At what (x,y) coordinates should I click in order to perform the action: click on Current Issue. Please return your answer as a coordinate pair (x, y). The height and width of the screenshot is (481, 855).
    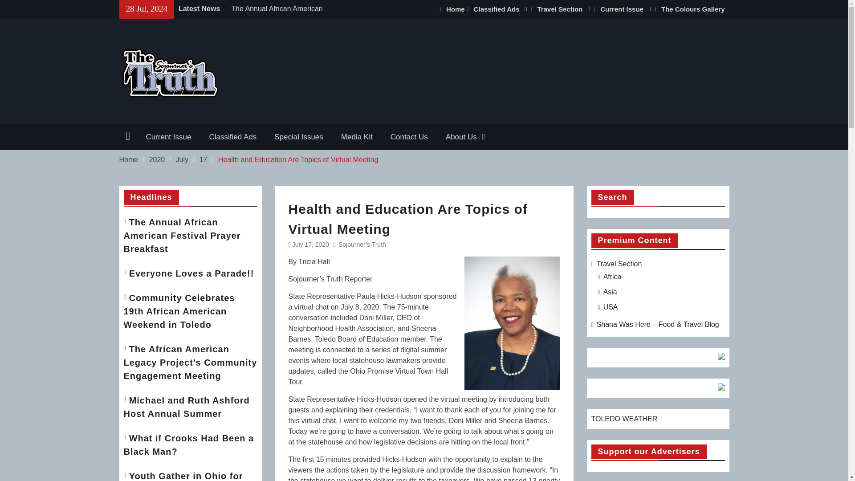
    Looking at the image, I should click on (168, 137).